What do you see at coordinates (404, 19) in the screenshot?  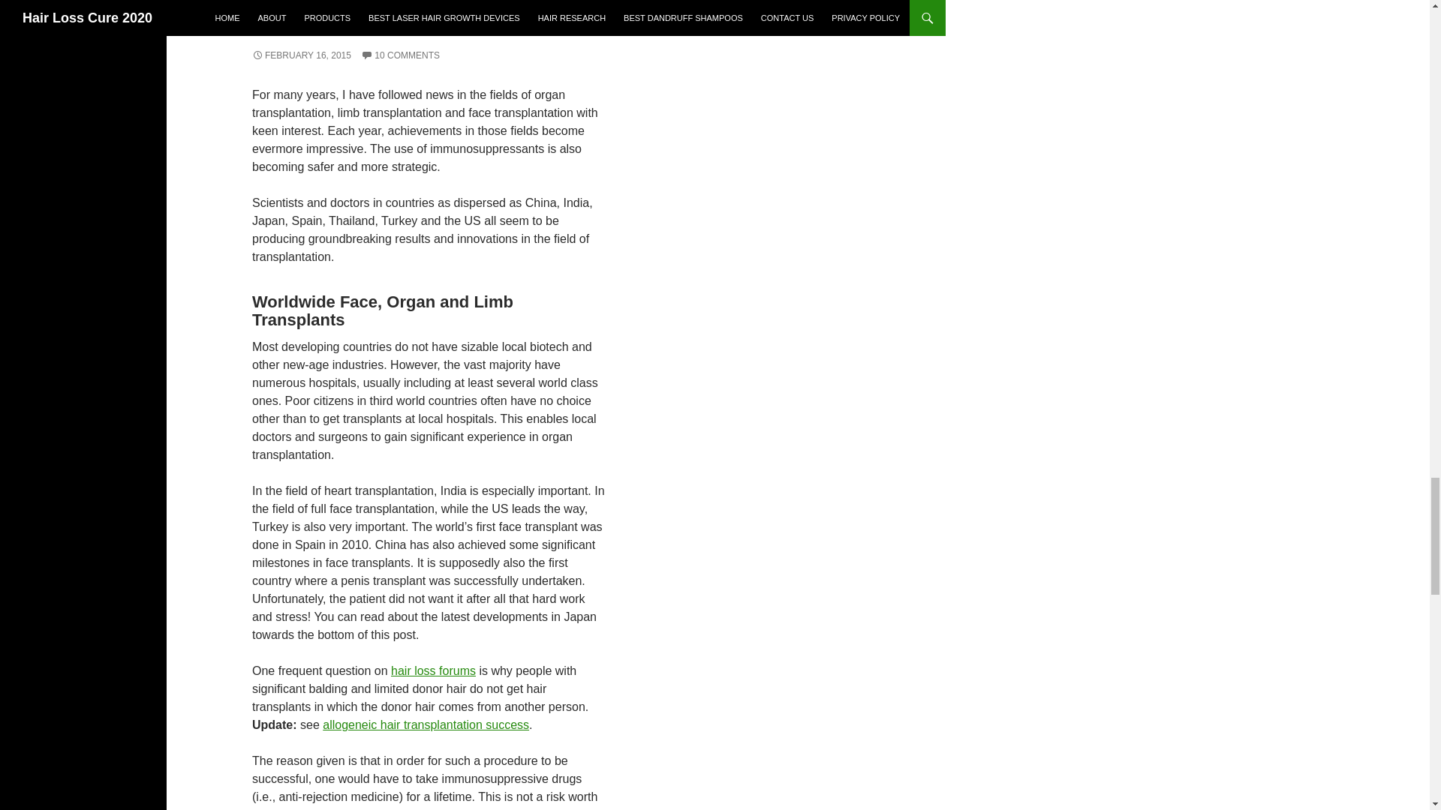 I see `IMMUNOSUPPRESSANTS AND FACE AND ORGAN TRANSPLANTS` at bounding box center [404, 19].